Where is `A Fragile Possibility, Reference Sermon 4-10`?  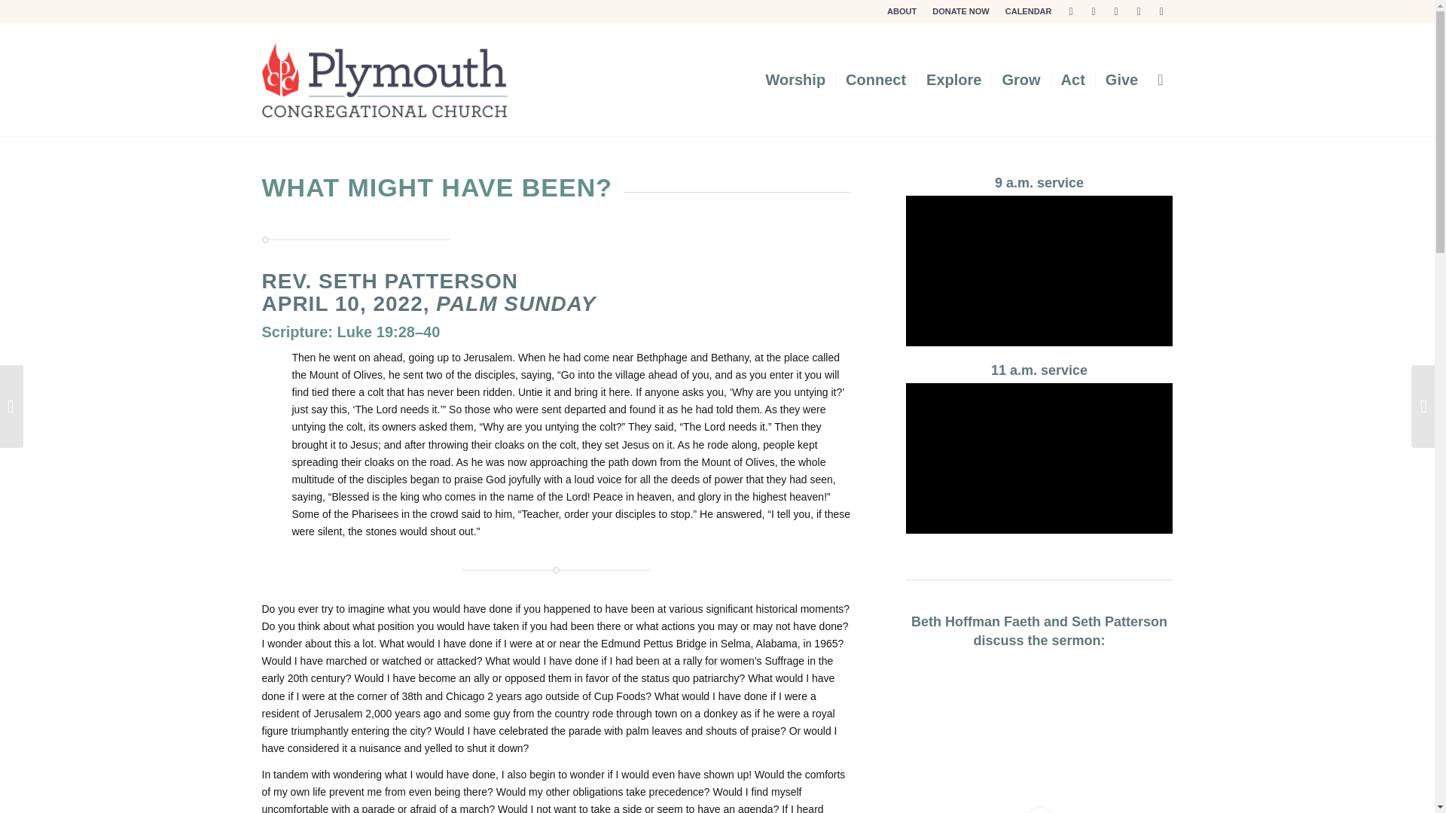 A Fragile Possibility, Reference Sermon 4-10 is located at coordinates (1039, 715).